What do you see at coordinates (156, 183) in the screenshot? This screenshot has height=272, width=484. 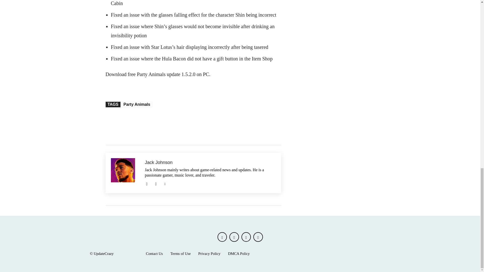 I see `Reddit` at bounding box center [156, 183].